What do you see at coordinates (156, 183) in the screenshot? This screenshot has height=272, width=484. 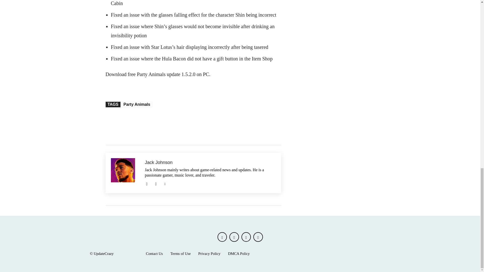 I see `Reddit` at bounding box center [156, 183].